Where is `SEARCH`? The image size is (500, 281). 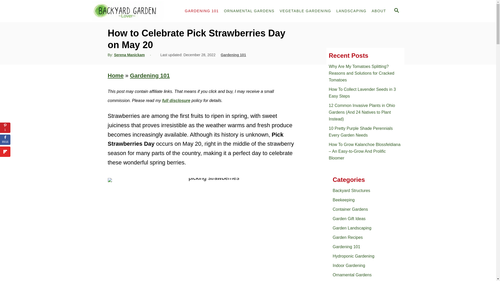
SEARCH is located at coordinates (397, 11).